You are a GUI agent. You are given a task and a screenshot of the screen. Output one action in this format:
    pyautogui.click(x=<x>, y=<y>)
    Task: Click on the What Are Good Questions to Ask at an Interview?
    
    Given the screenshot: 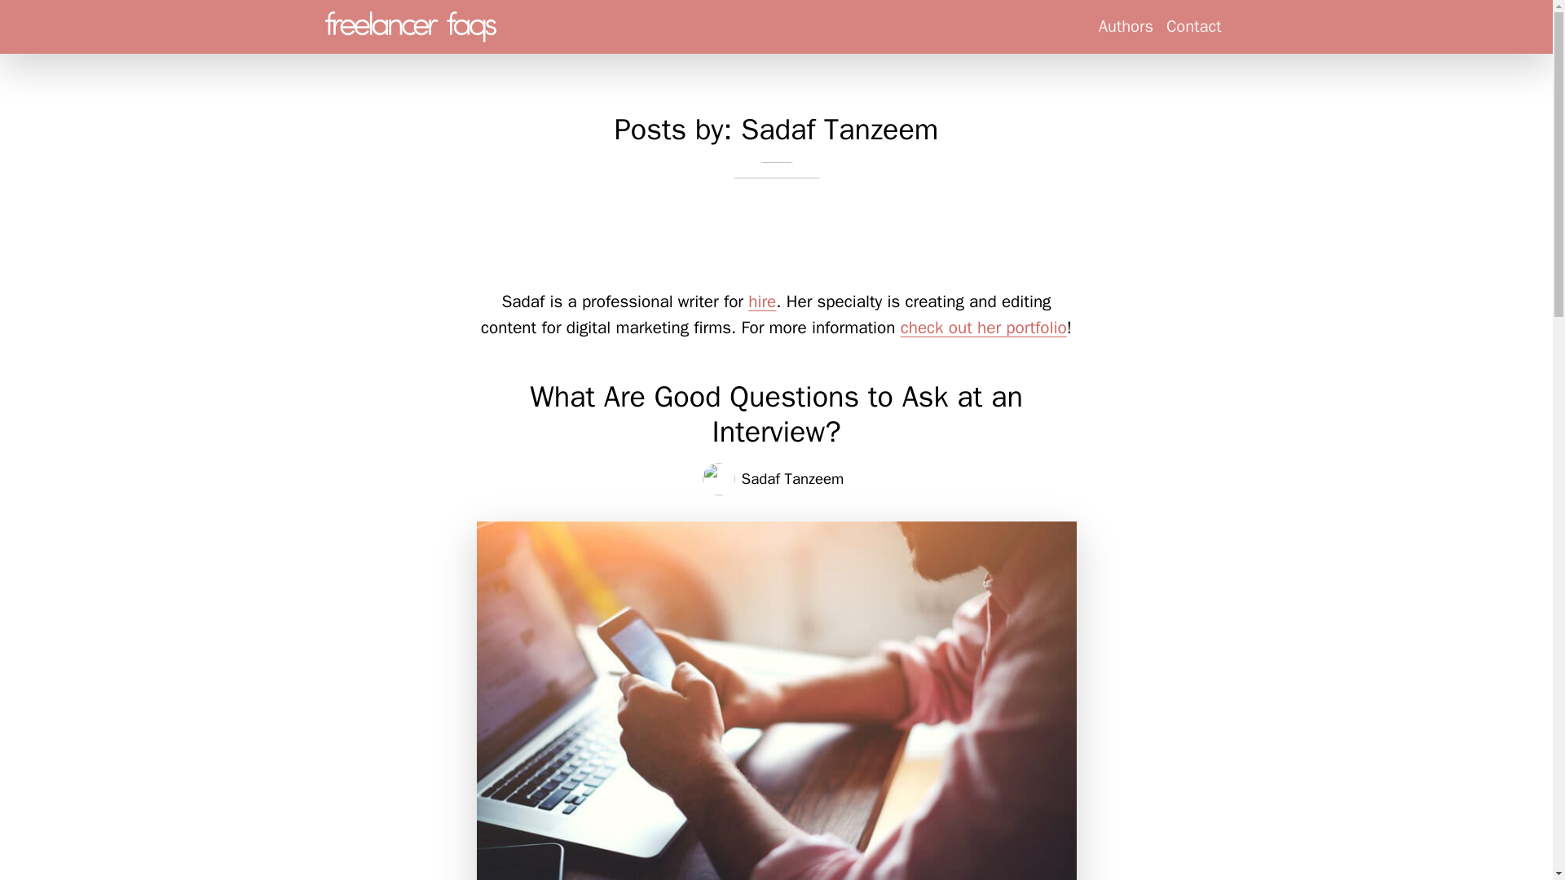 What is the action you would take?
    pyautogui.click(x=776, y=414)
    